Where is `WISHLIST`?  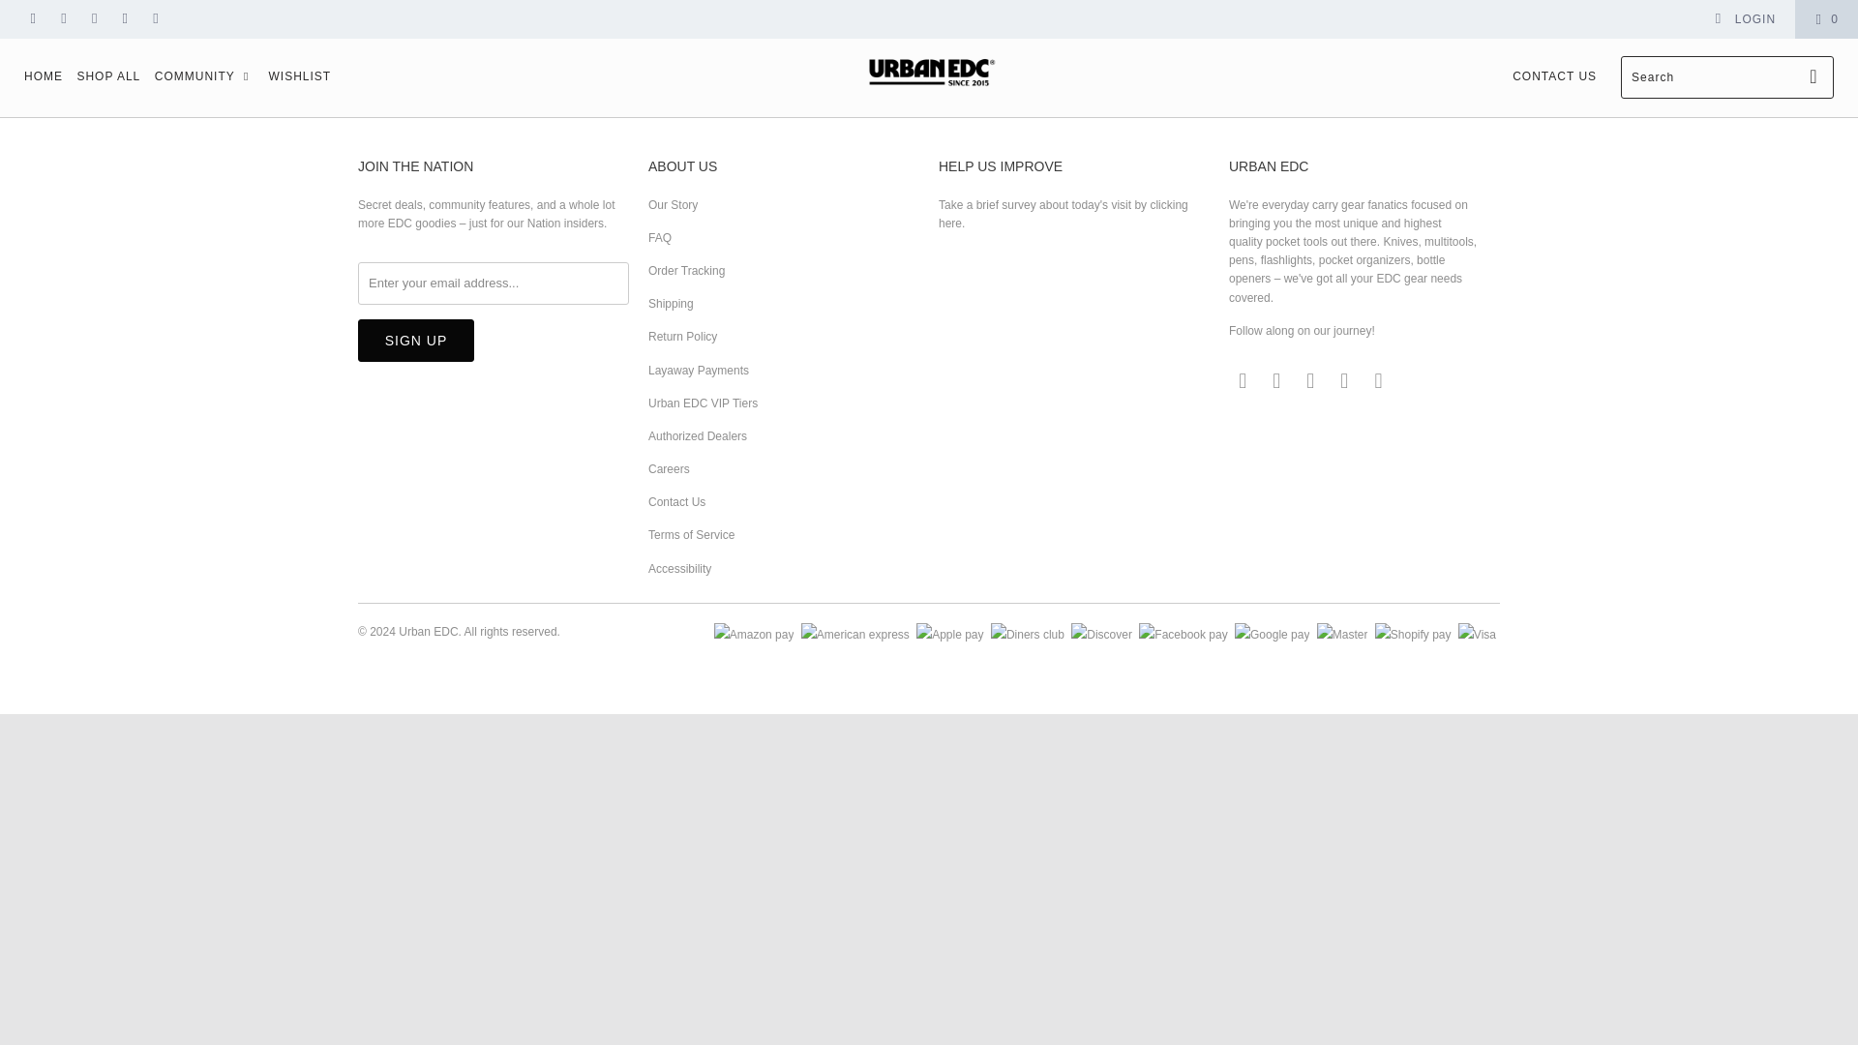
WISHLIST is located at coordinates (298, 77).